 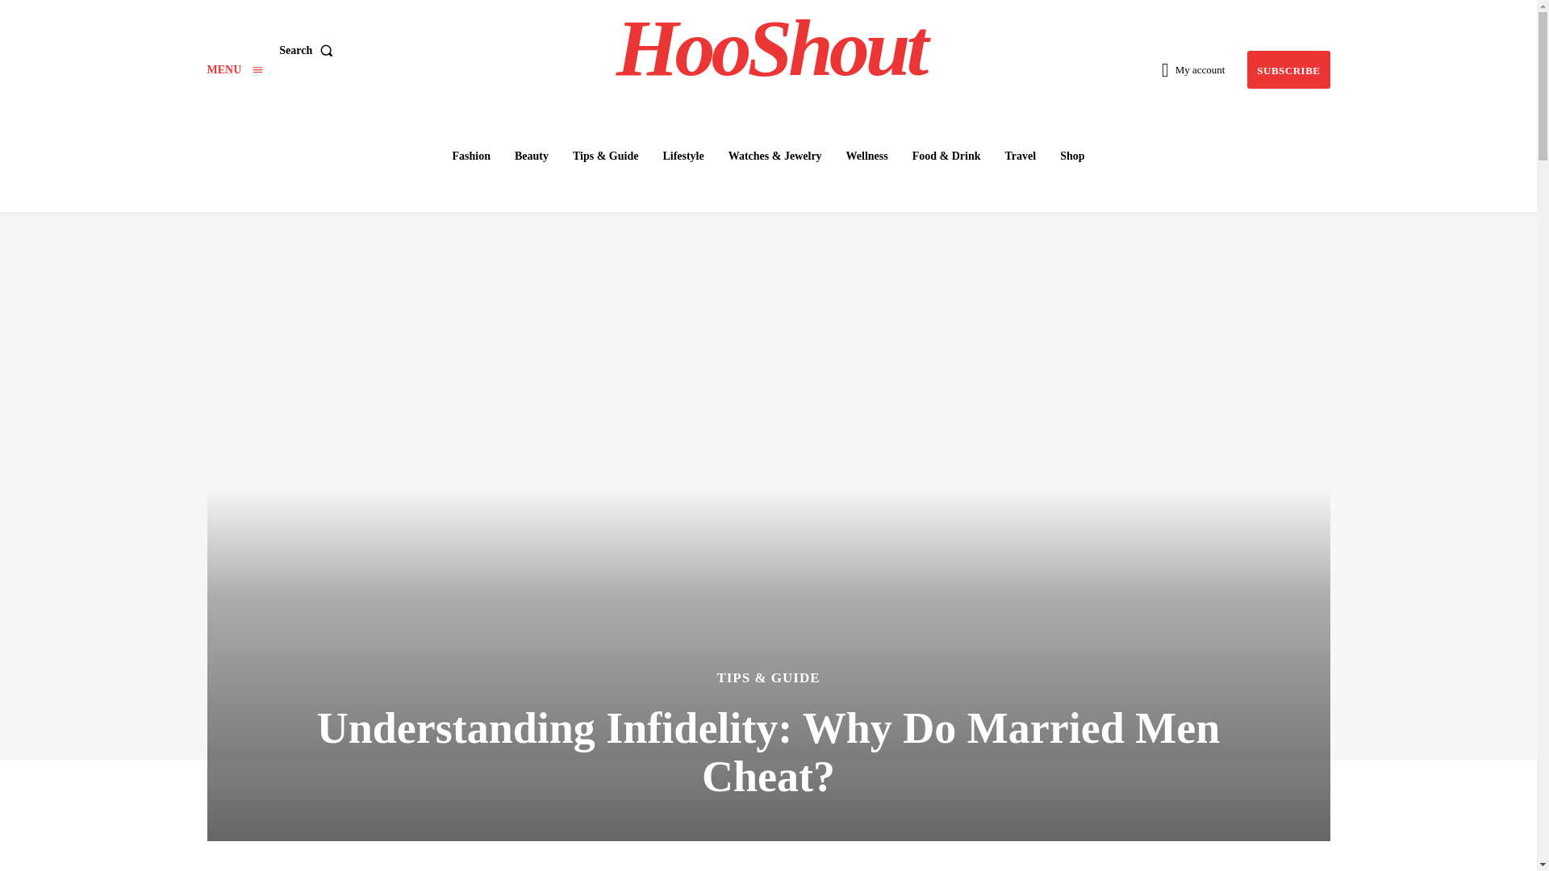 I want to click on Subscribe, so click(x=1288, y=69).